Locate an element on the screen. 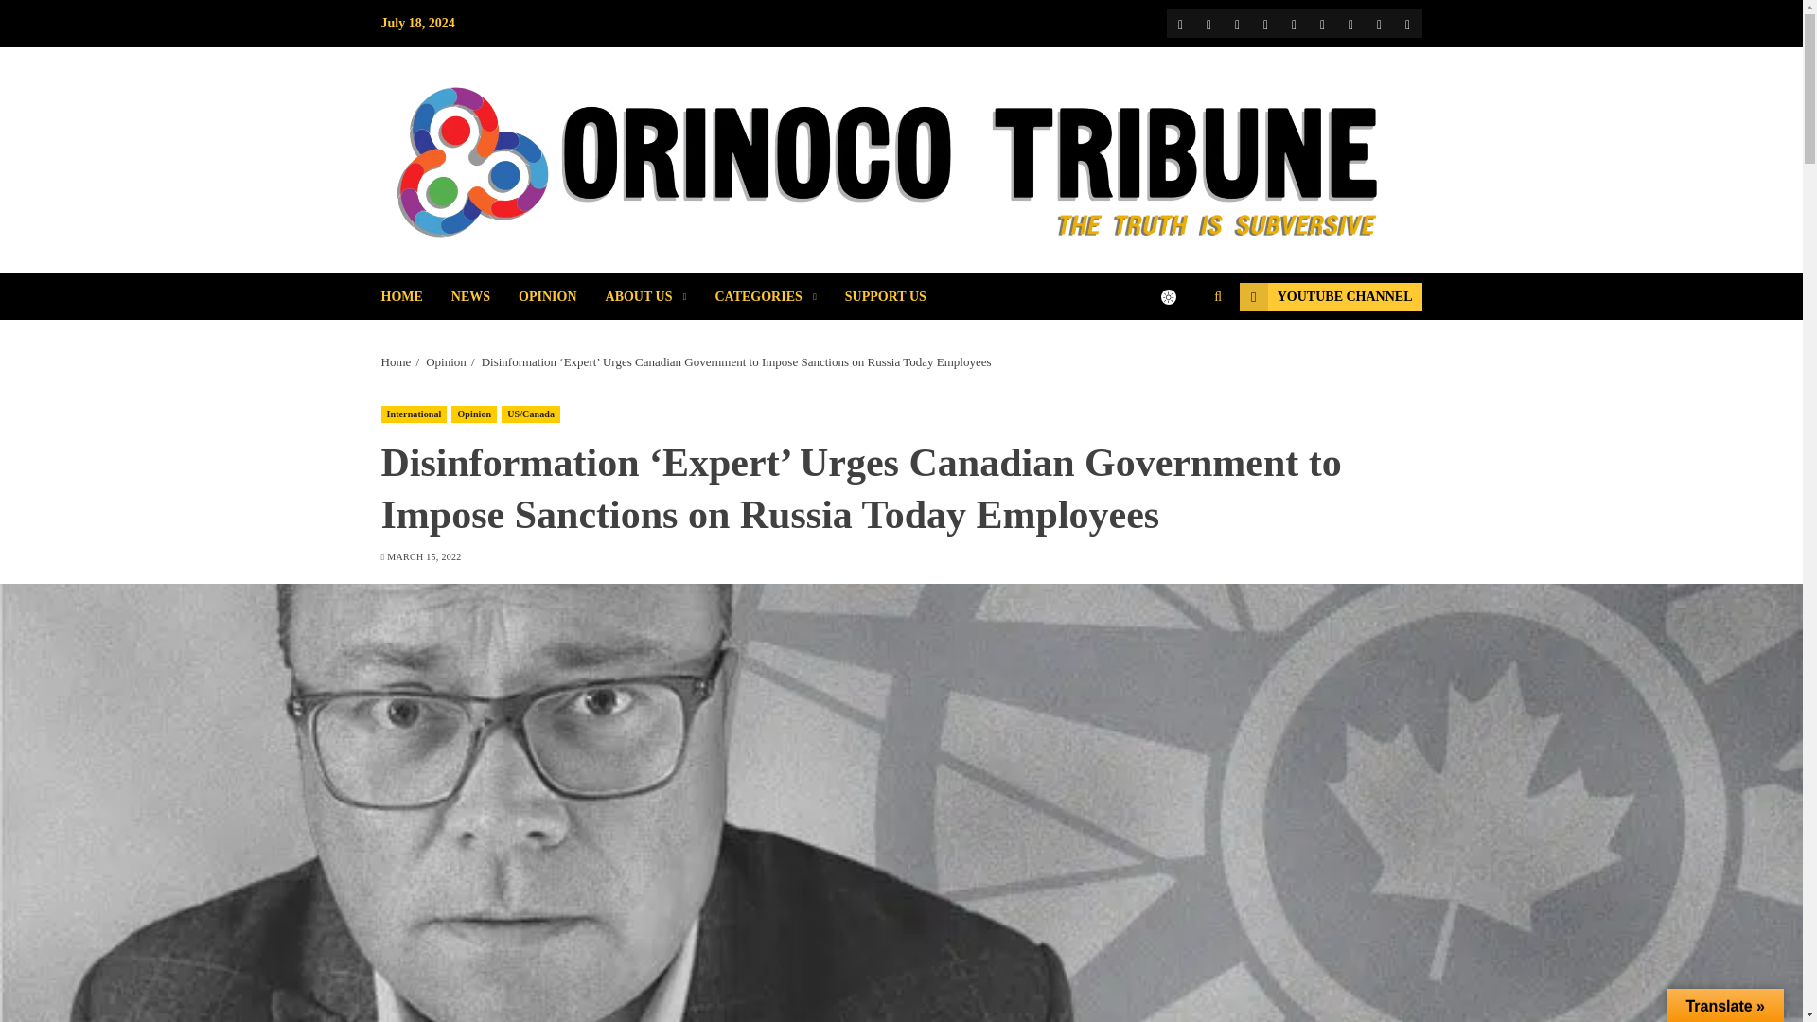 The height and width of the screenshot is (1022, 1817). YouTube is located at coordinates (1237, 23).